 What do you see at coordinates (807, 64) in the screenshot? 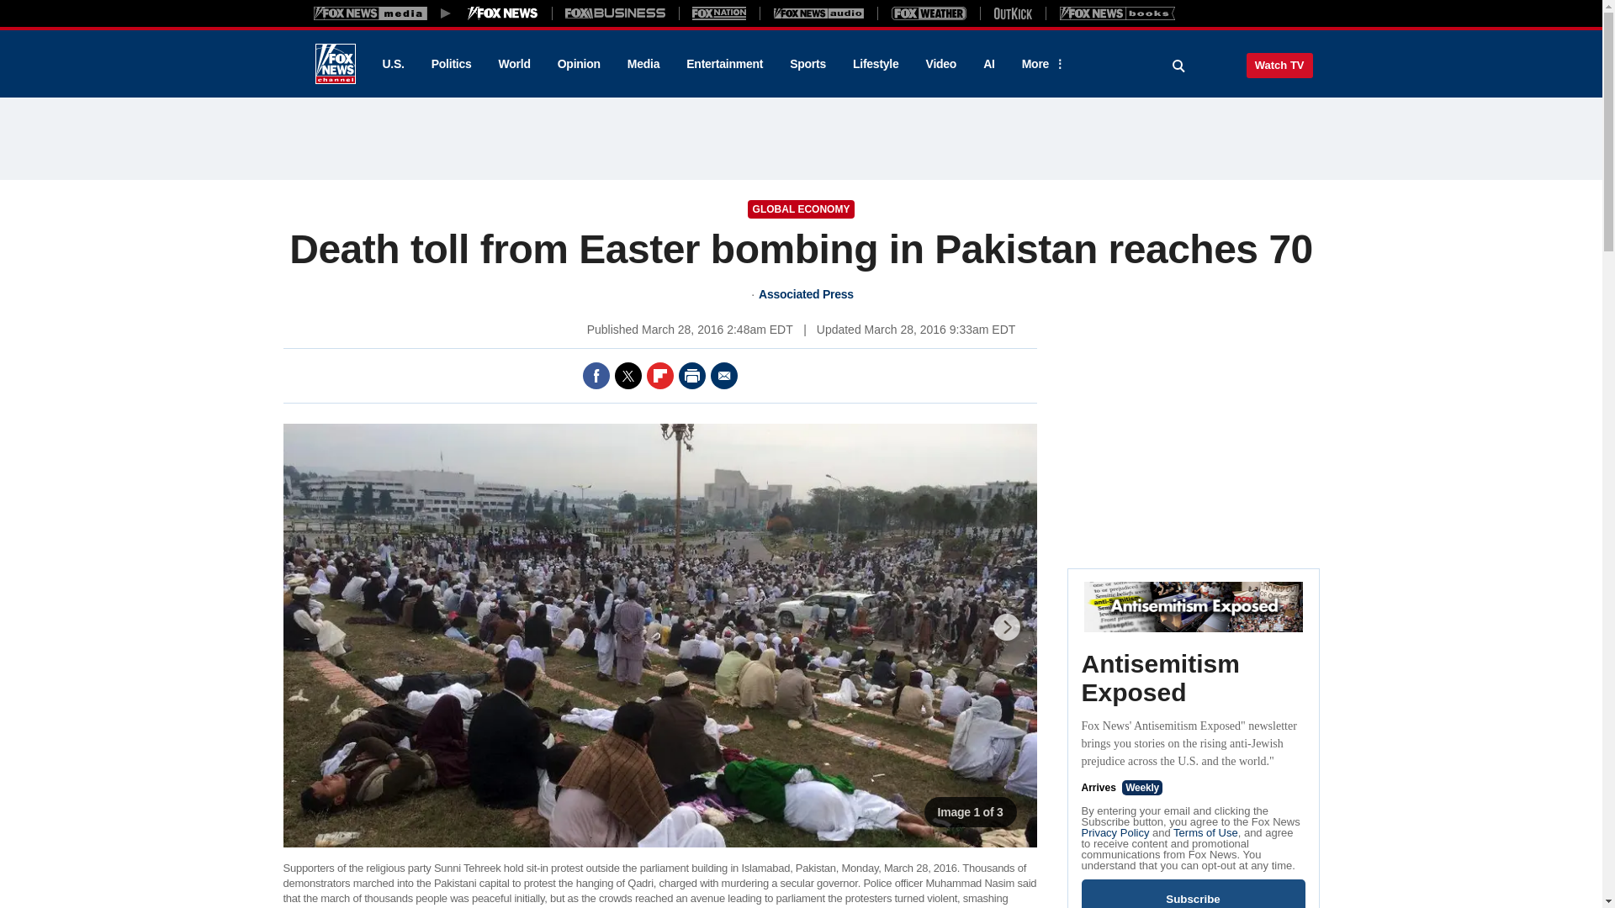
I see `Sports` at bounding box center [807, 64].